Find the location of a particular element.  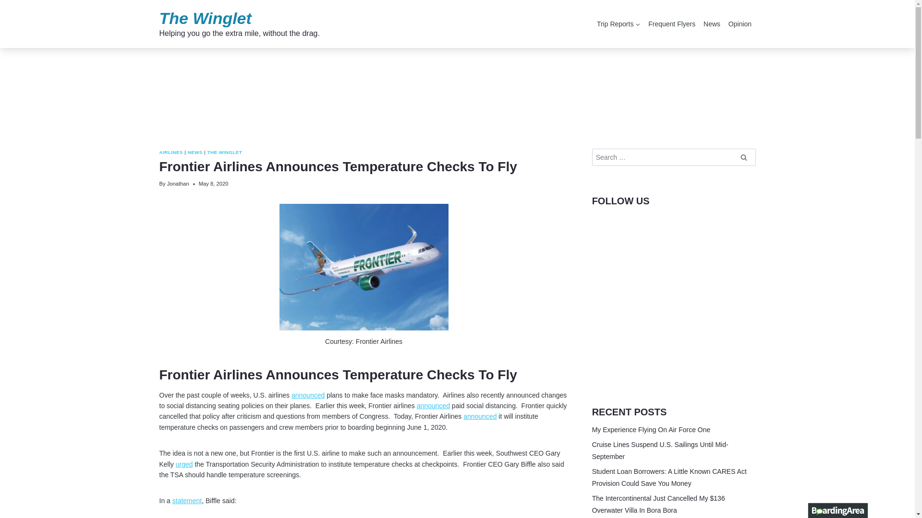

announced is located at coordinates (307, 395).